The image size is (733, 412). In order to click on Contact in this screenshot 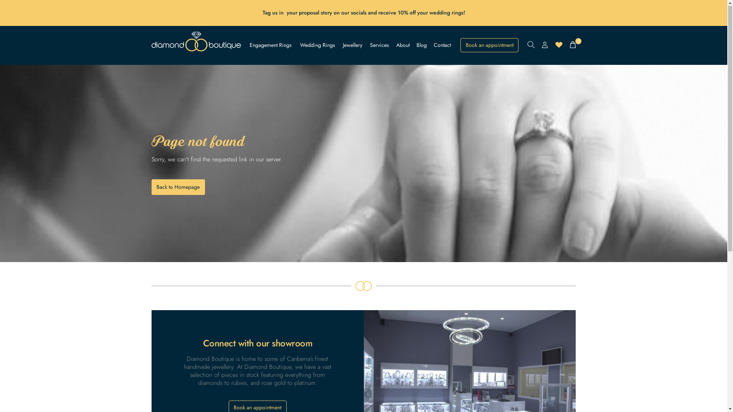, I will do `click(442, 45)`.